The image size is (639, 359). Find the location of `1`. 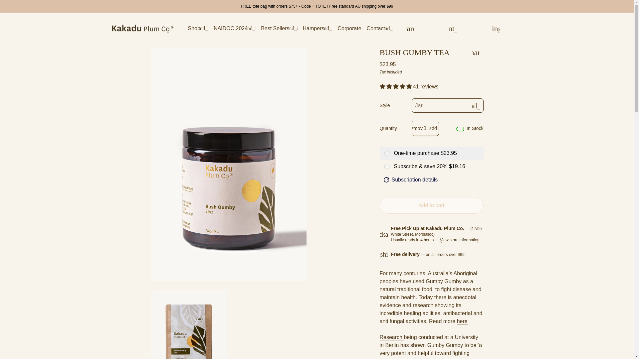

1 is located at coordinates (425, 128).